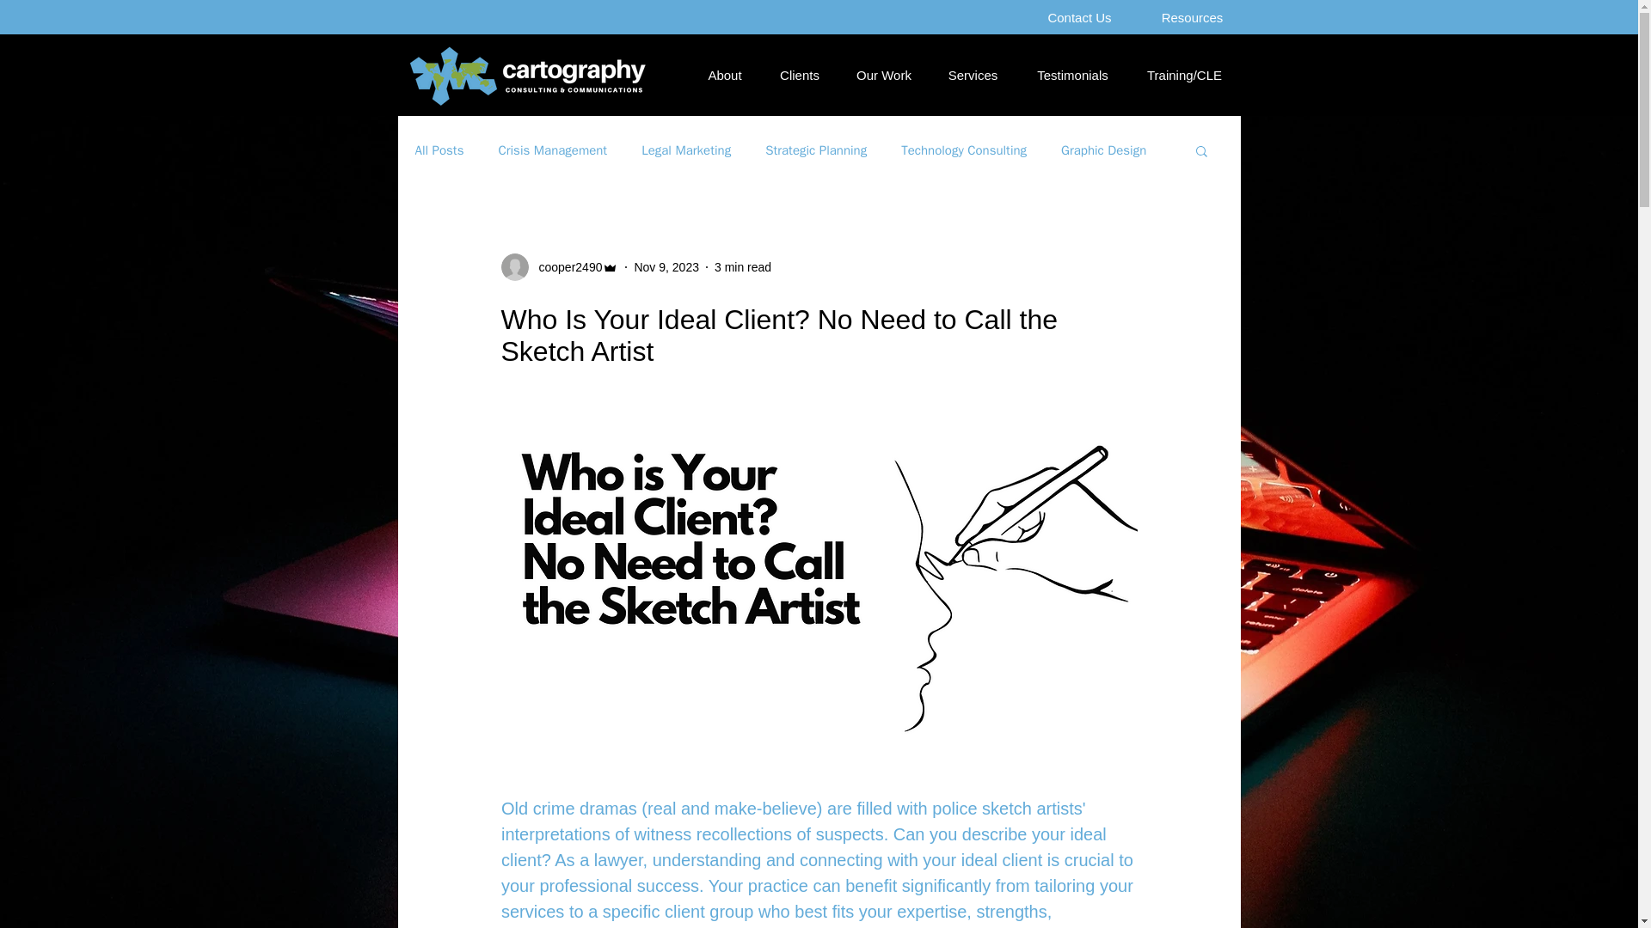 This screenshot has width=1651, height=928. What do you see at coordinates (439, 150) in the screenshot?
I see `All Posts` at bounding box center [439, 150].